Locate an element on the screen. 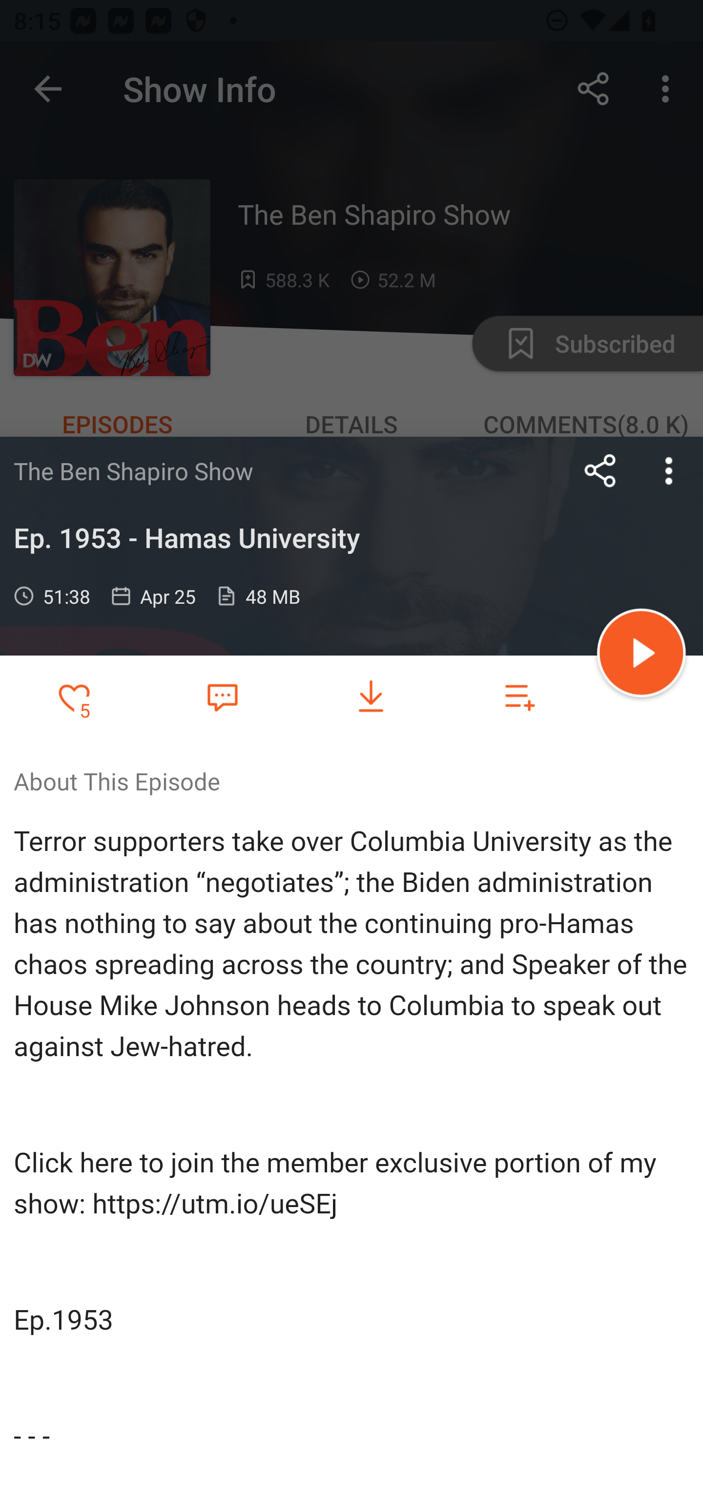 The image size is (703, 1485). Add to Favorites is located at coordinates (74, 697).